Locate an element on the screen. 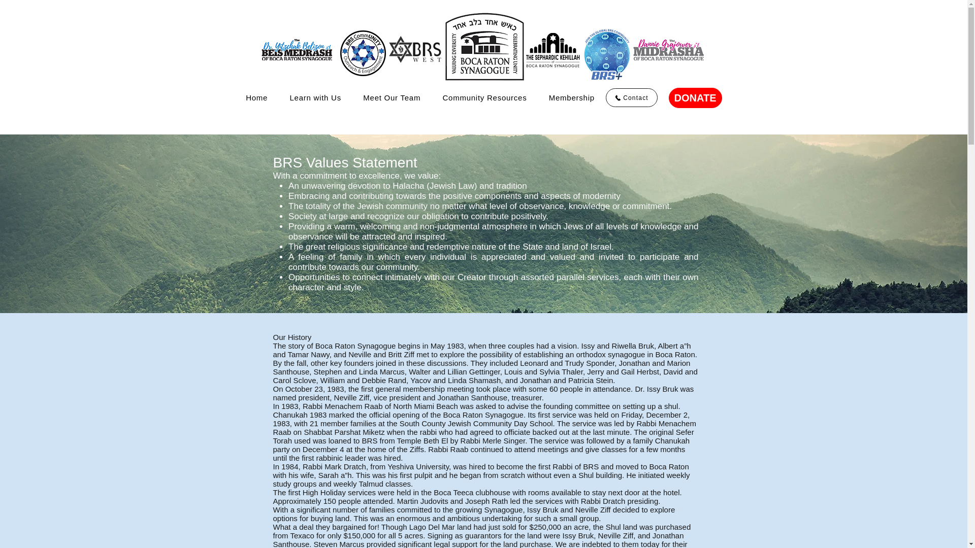 The height and width of the screenshot is (548, 975). Home is located at coordinates (256, 97).